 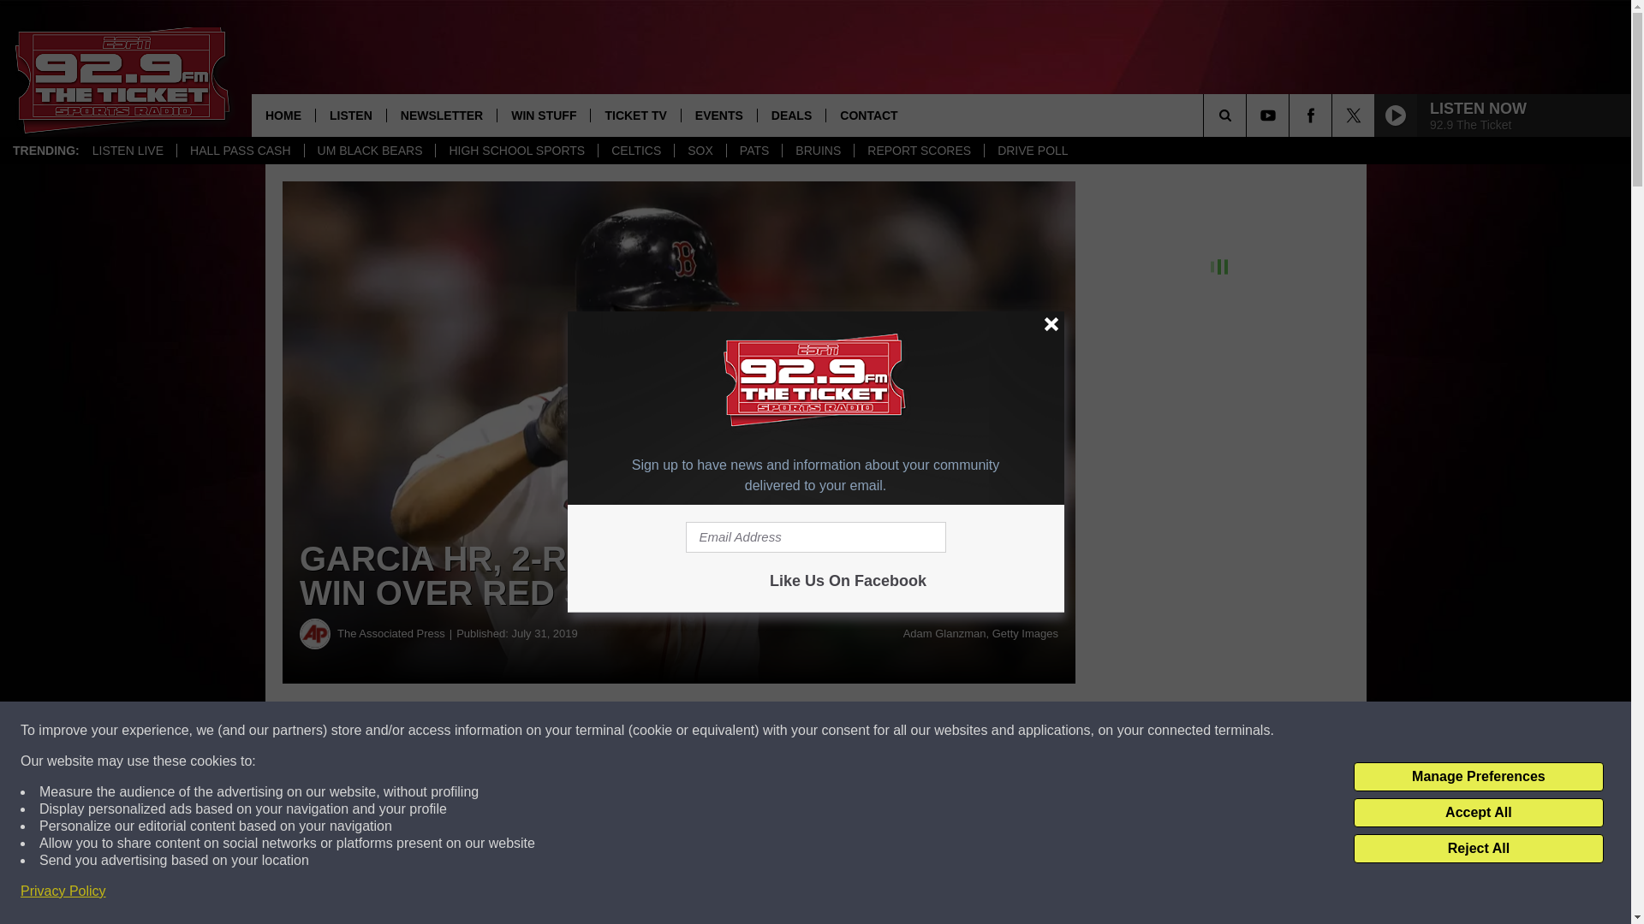 What do you see at coordinates (700, 151) in the screenshot?
I see `SOX` at bounding box center [700, 151].